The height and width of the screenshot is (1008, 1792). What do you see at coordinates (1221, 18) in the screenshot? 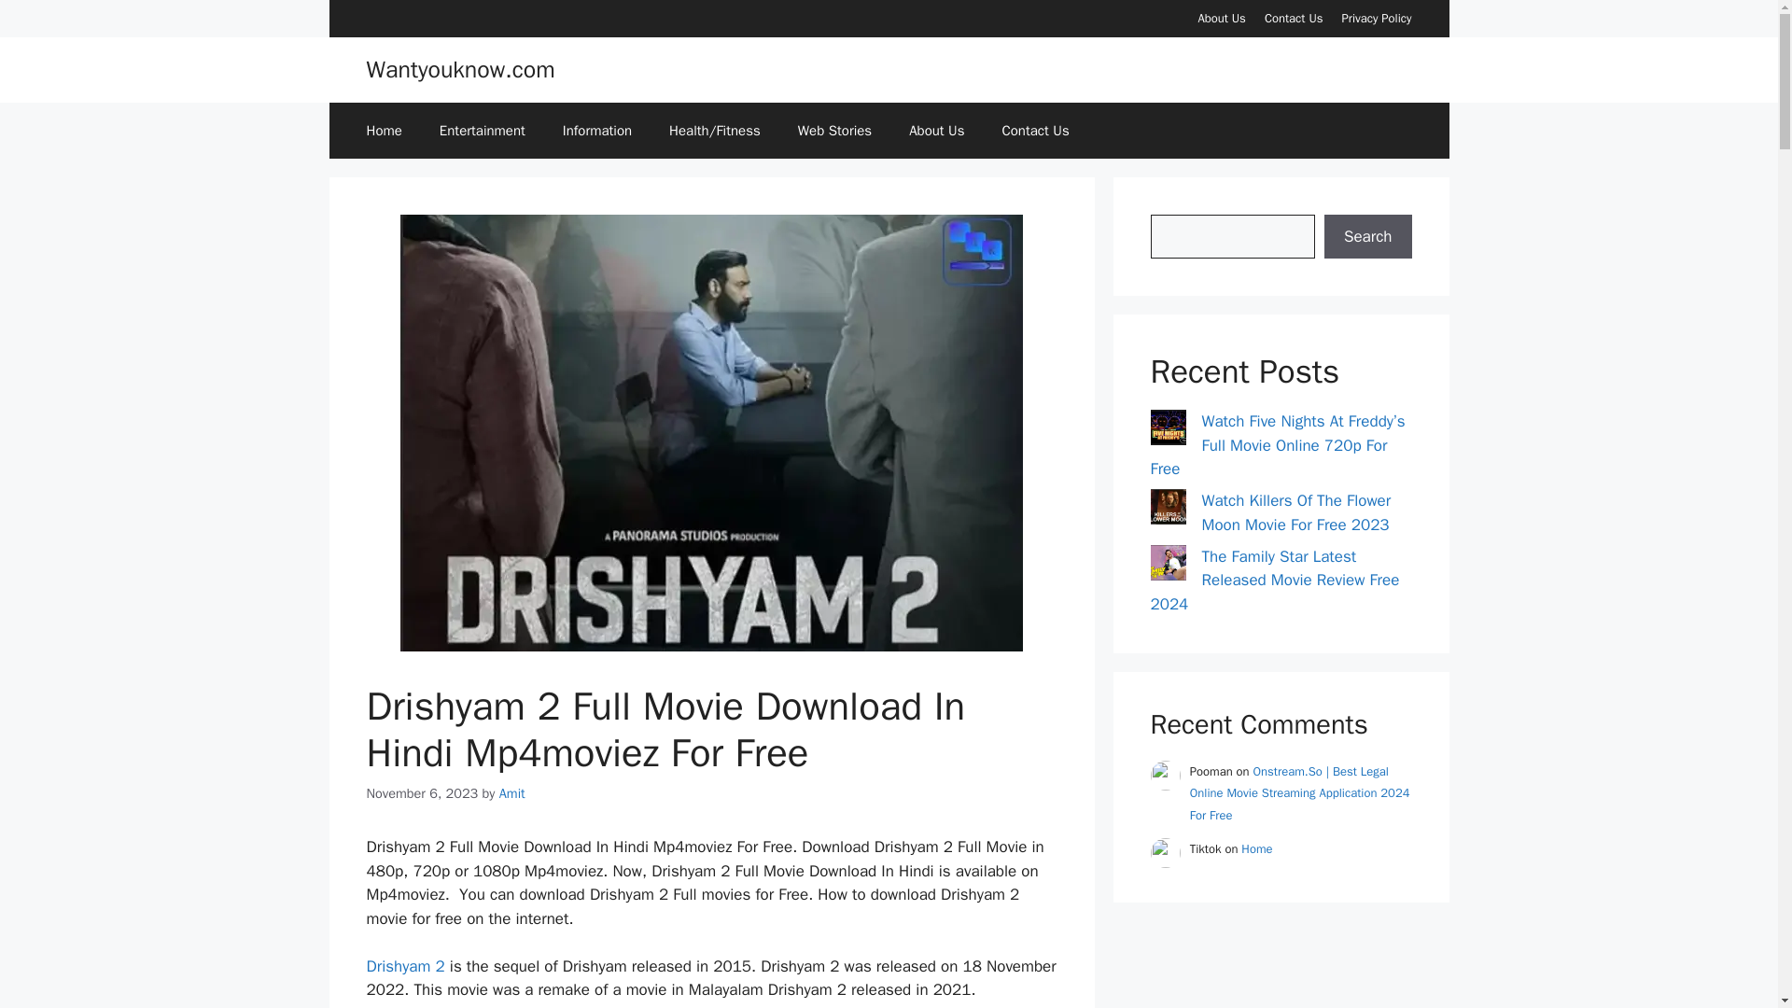
I see `About Us` at bounding box center [1221, 18].